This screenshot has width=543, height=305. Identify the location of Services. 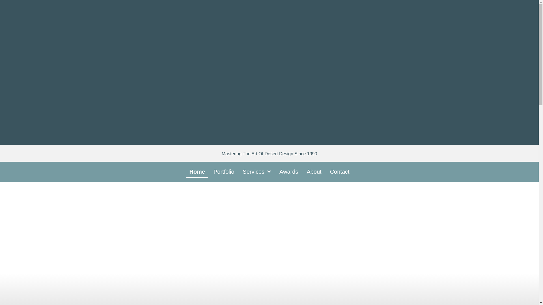
(257, 172).